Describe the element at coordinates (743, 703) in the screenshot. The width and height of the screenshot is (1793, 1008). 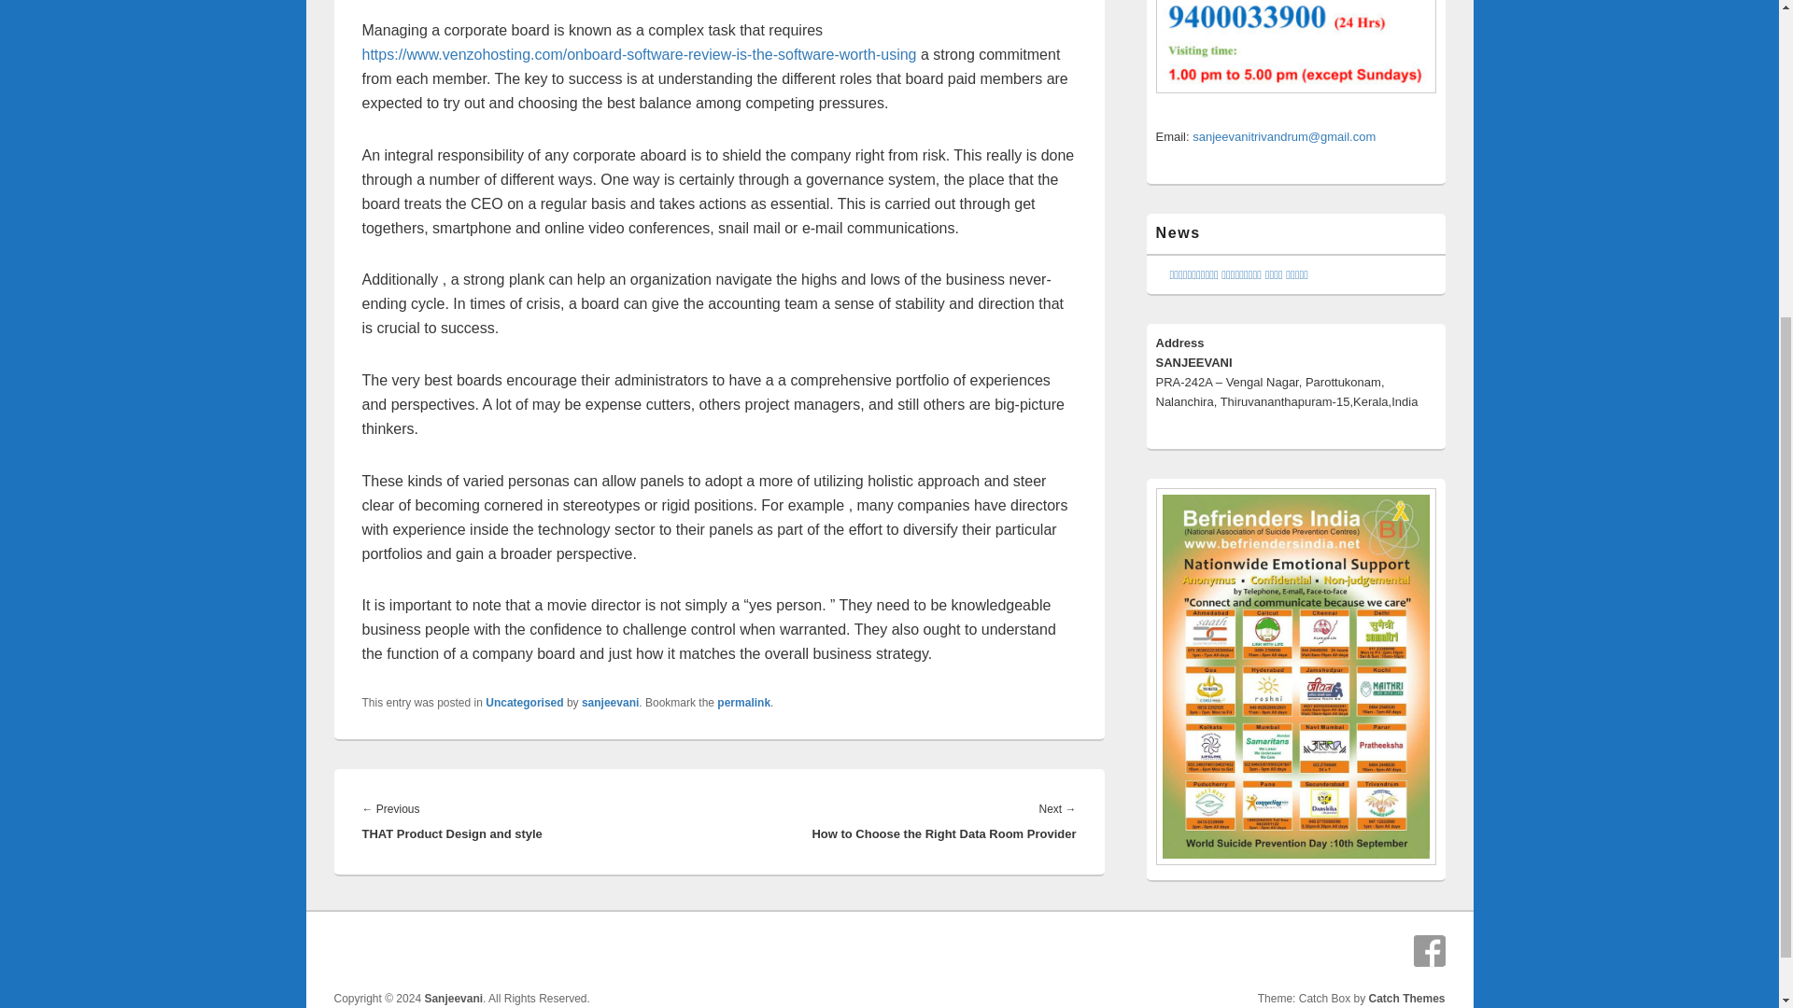
I see `permalink` at that location.